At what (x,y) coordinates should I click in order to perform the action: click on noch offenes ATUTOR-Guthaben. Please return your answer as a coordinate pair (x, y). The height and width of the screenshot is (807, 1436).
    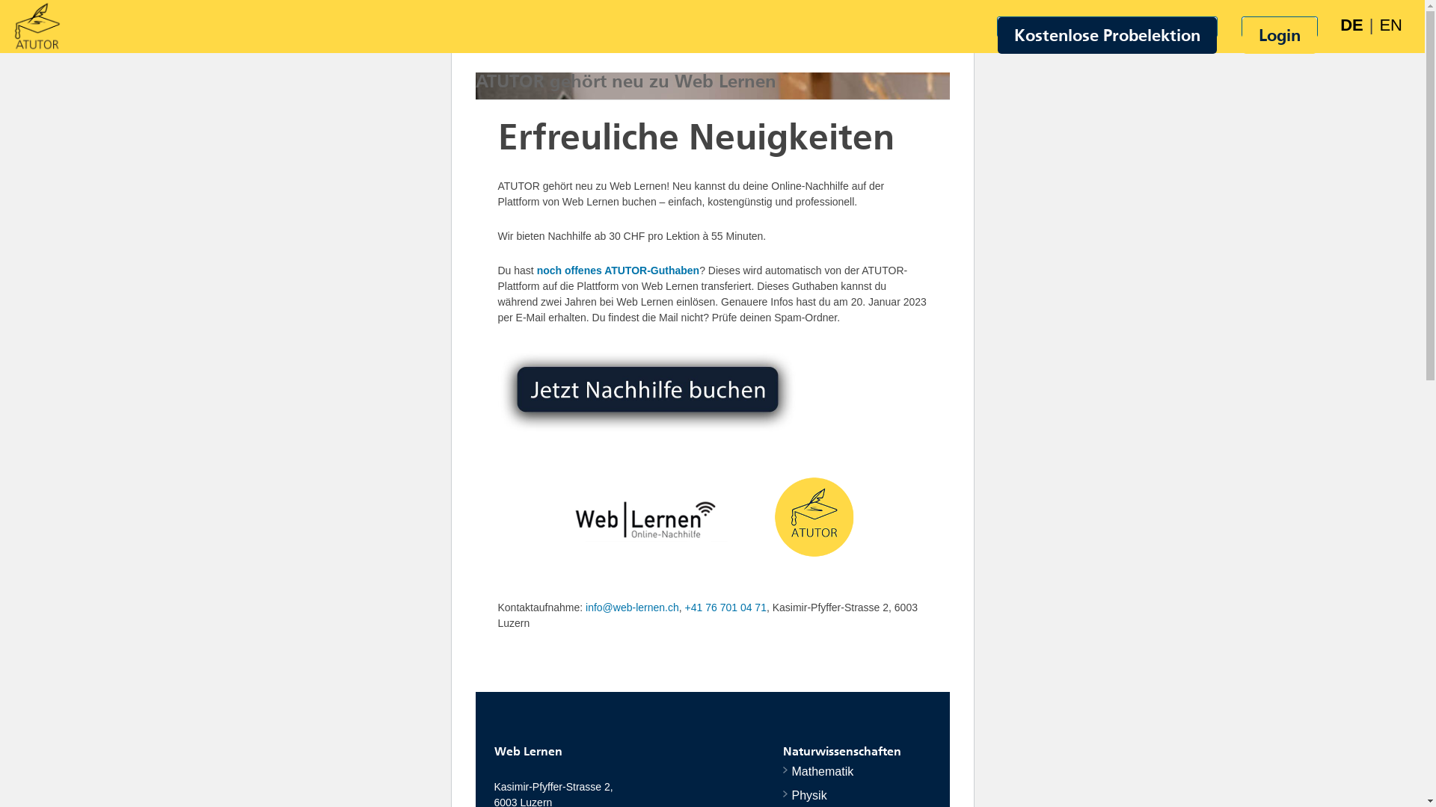
    Looking at the image, I should click on (619, 270).